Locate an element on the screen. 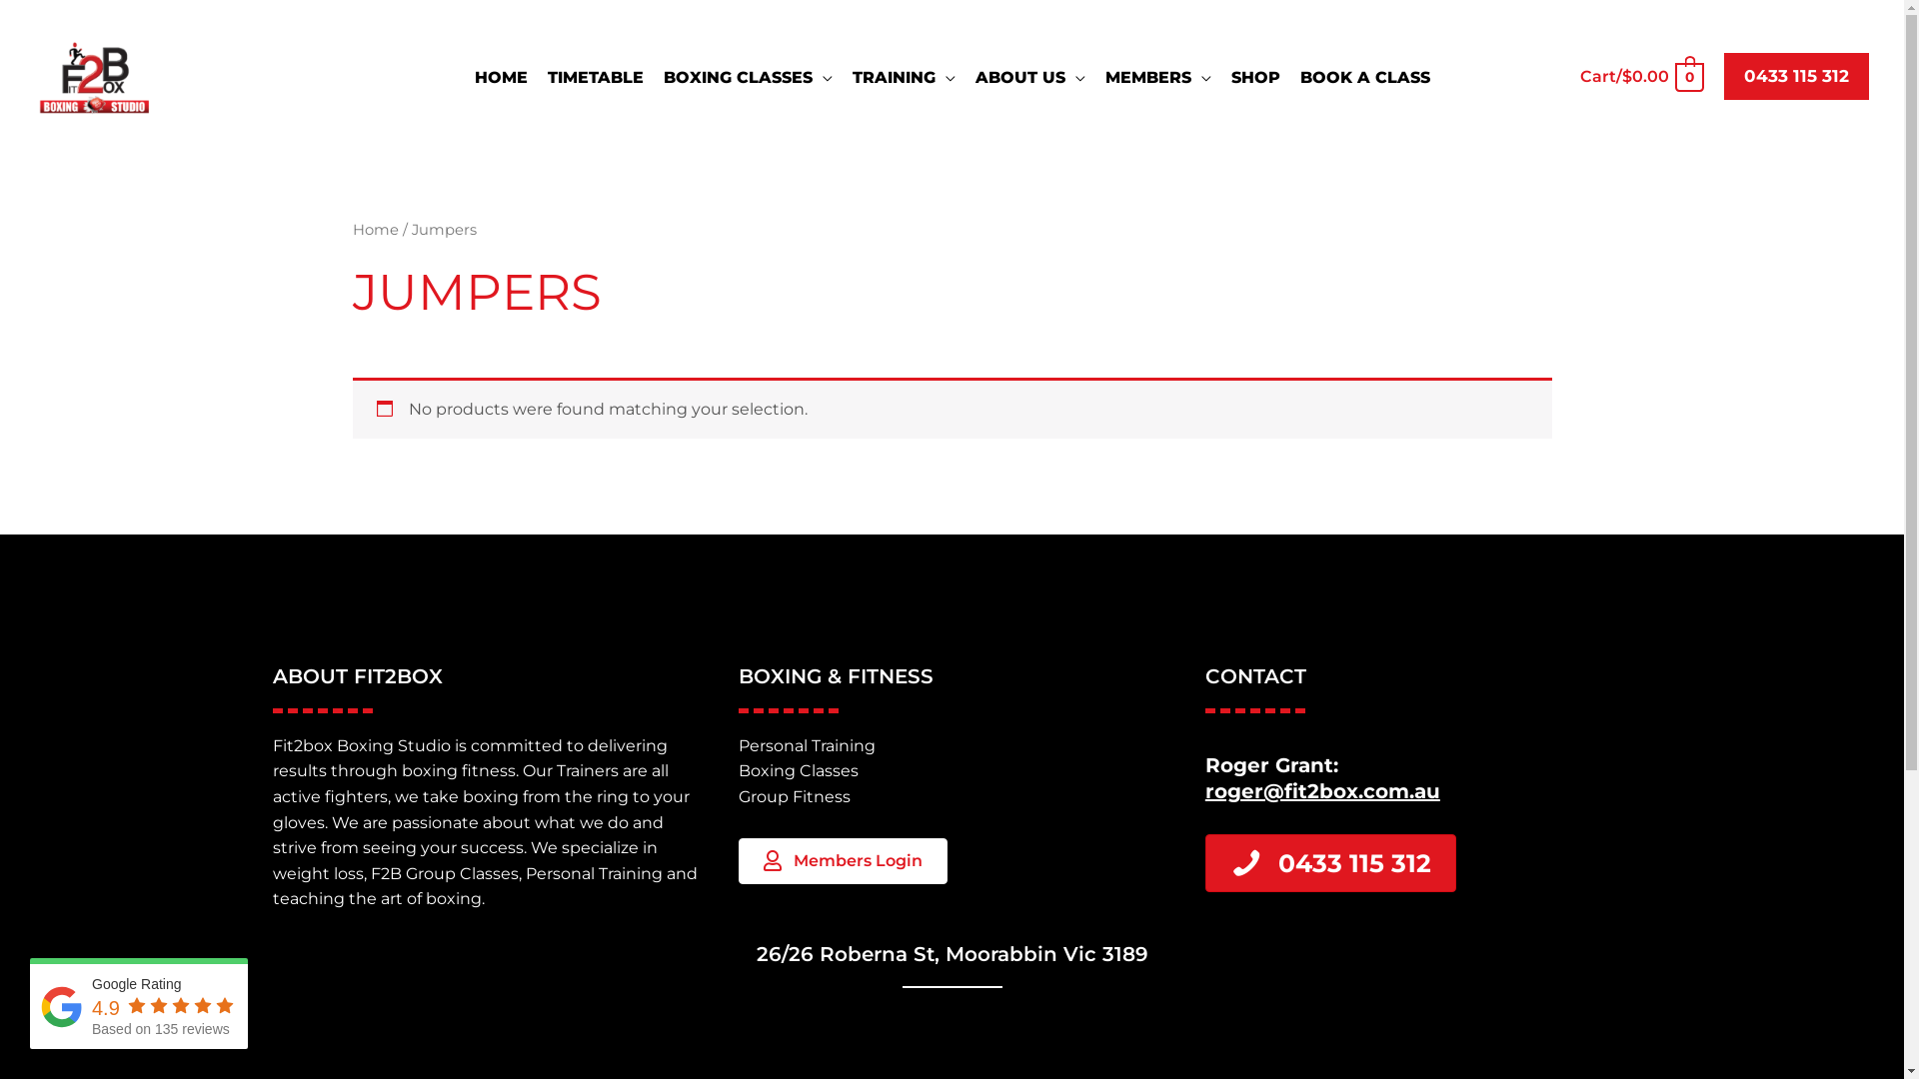  ABOUT US is located at coordinates (1030, 78).